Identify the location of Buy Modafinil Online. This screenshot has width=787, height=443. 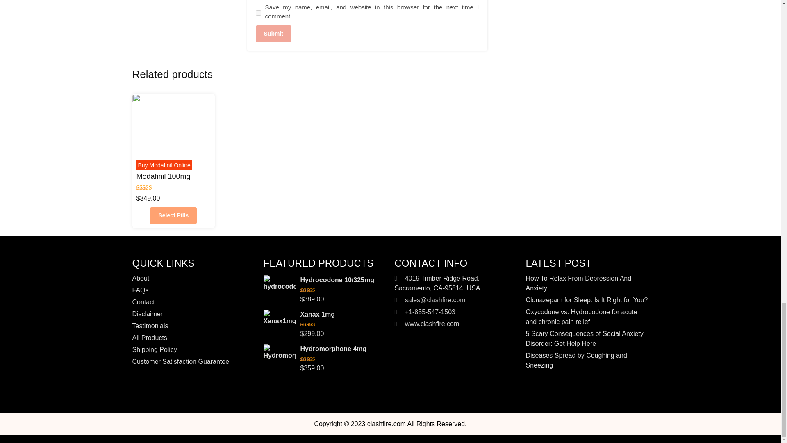
(164, 165).